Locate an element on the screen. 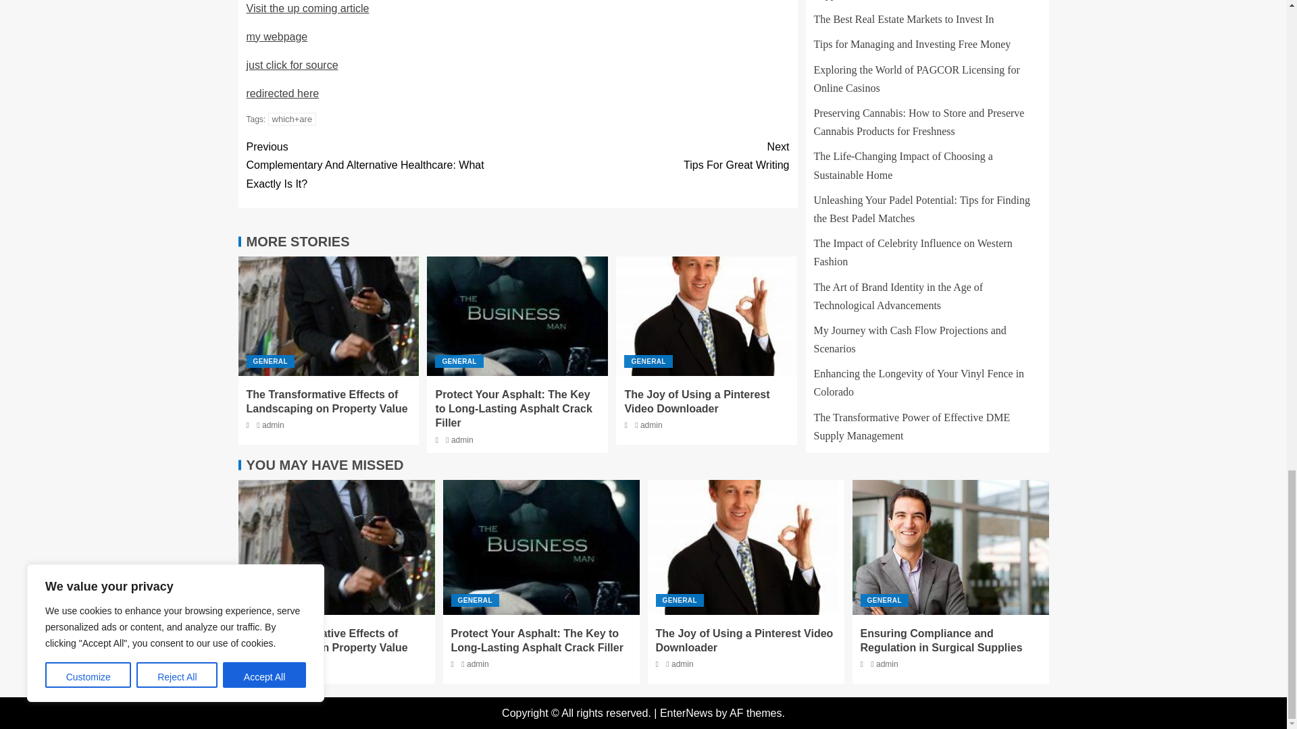 The height and width of the screenshot is (729, 1297). just click for source is located at coordinates (277, 36).